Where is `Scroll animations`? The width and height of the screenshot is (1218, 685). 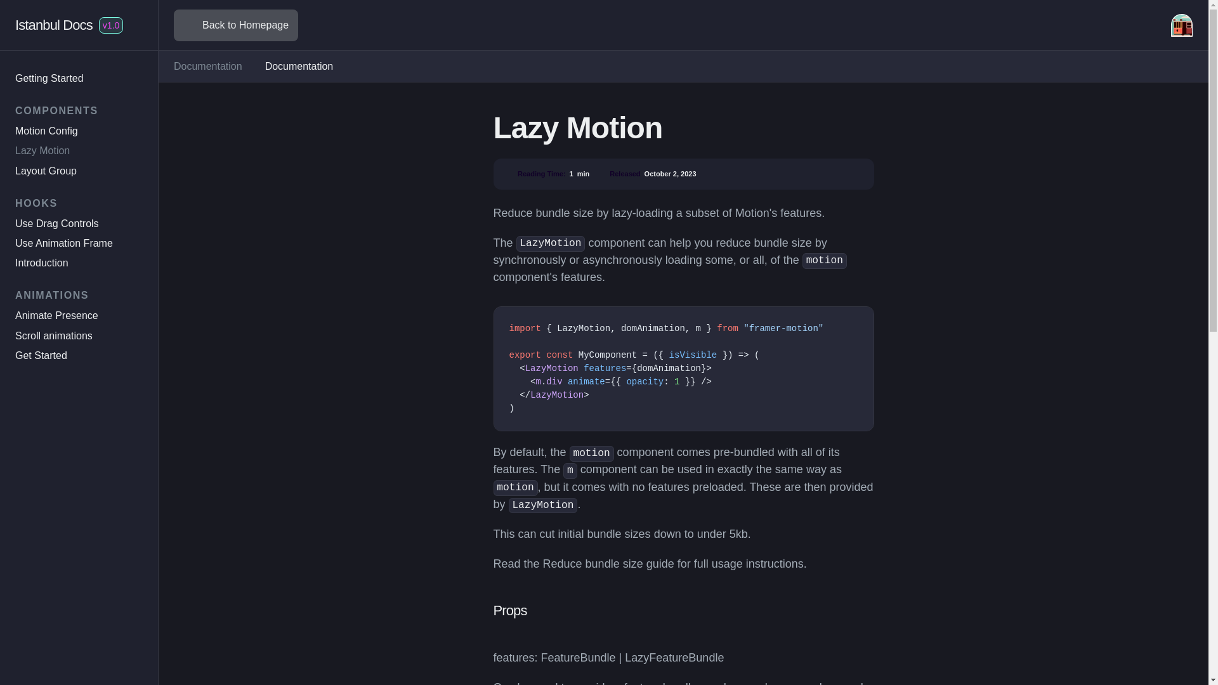
Scroll animations is located at coordinates (53, 335).